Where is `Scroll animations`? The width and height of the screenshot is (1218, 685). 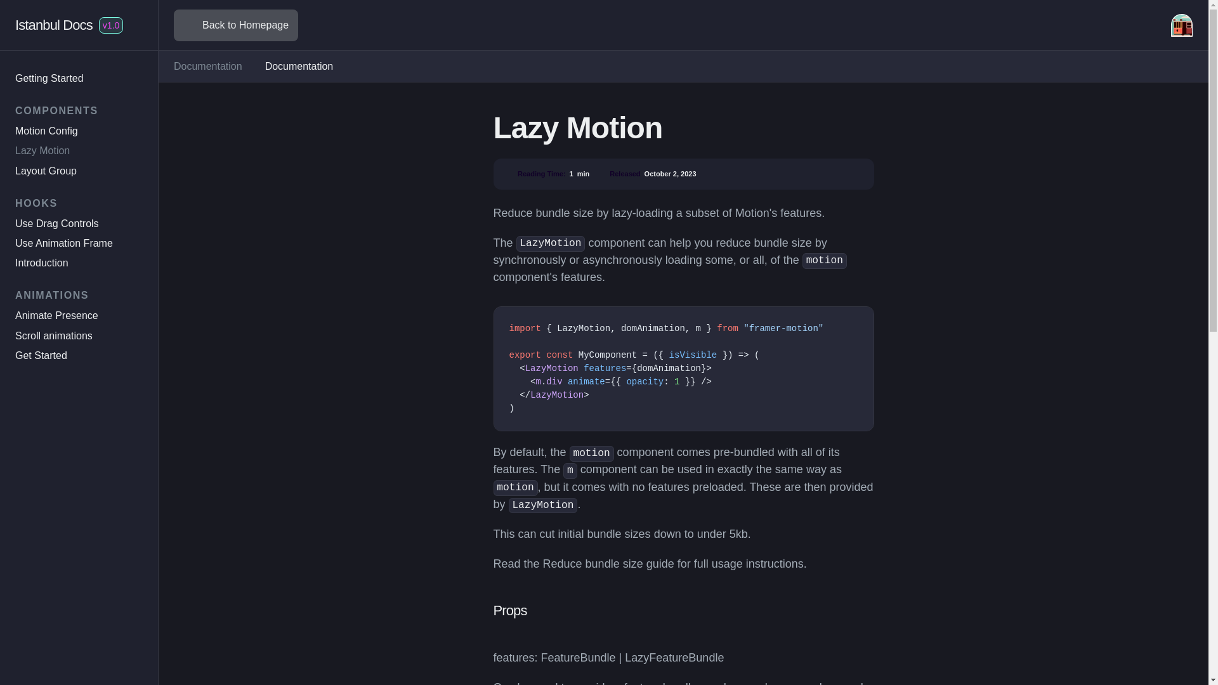
Scroll animations is located at coordinates (53, 335).